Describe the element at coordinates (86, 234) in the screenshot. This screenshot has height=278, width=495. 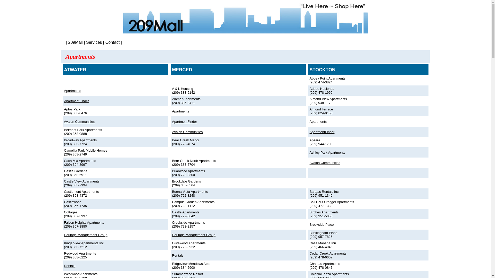
I see `Heritage Management Group` at that location.